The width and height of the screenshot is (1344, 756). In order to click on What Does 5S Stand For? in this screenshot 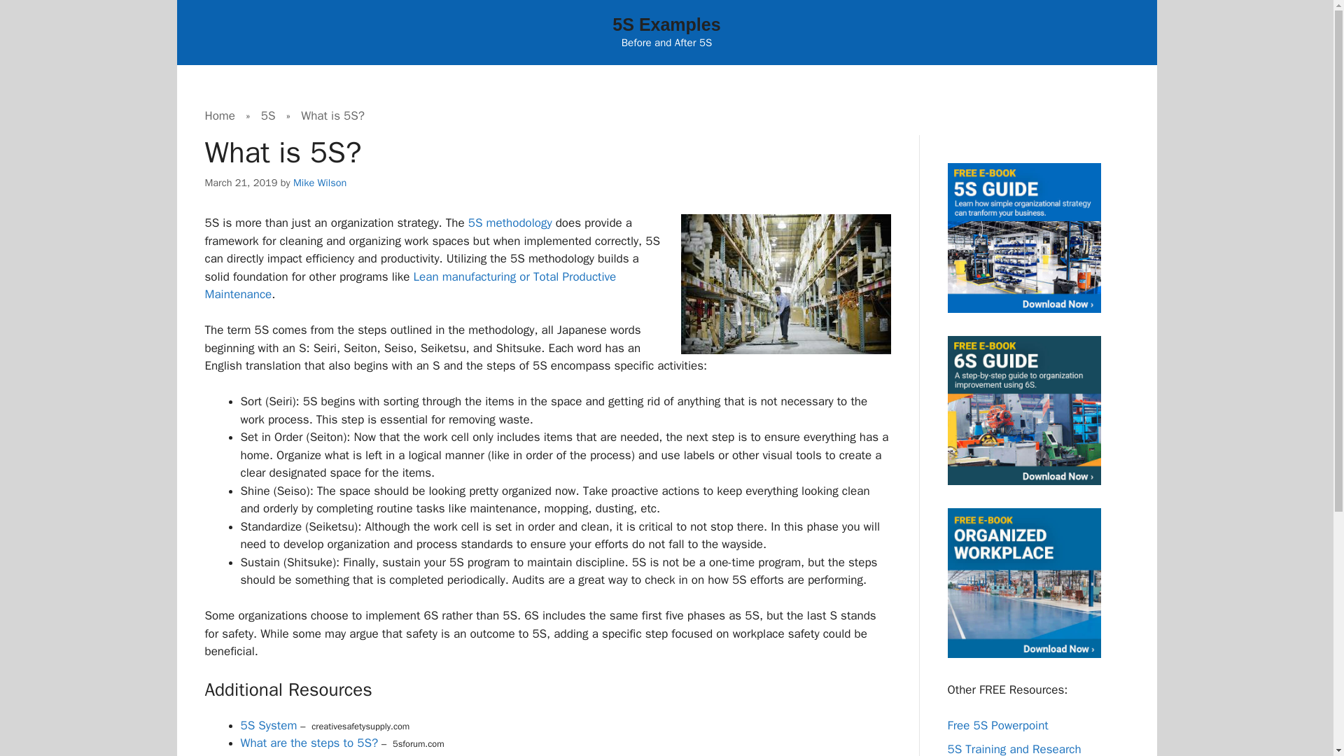, I will do `click(308, 755)`.